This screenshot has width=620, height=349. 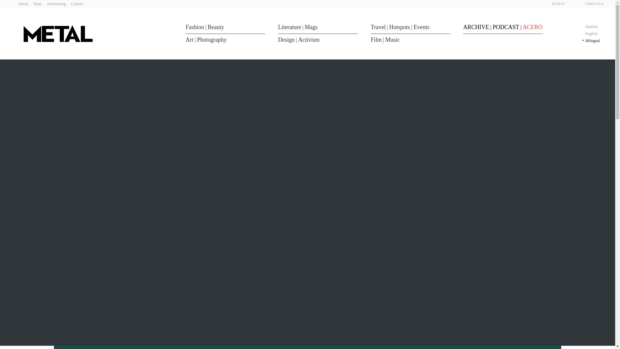 What do you see at coordinates (23, 4) in the screenshot?
I see `About` at bounding box center [23, 4].